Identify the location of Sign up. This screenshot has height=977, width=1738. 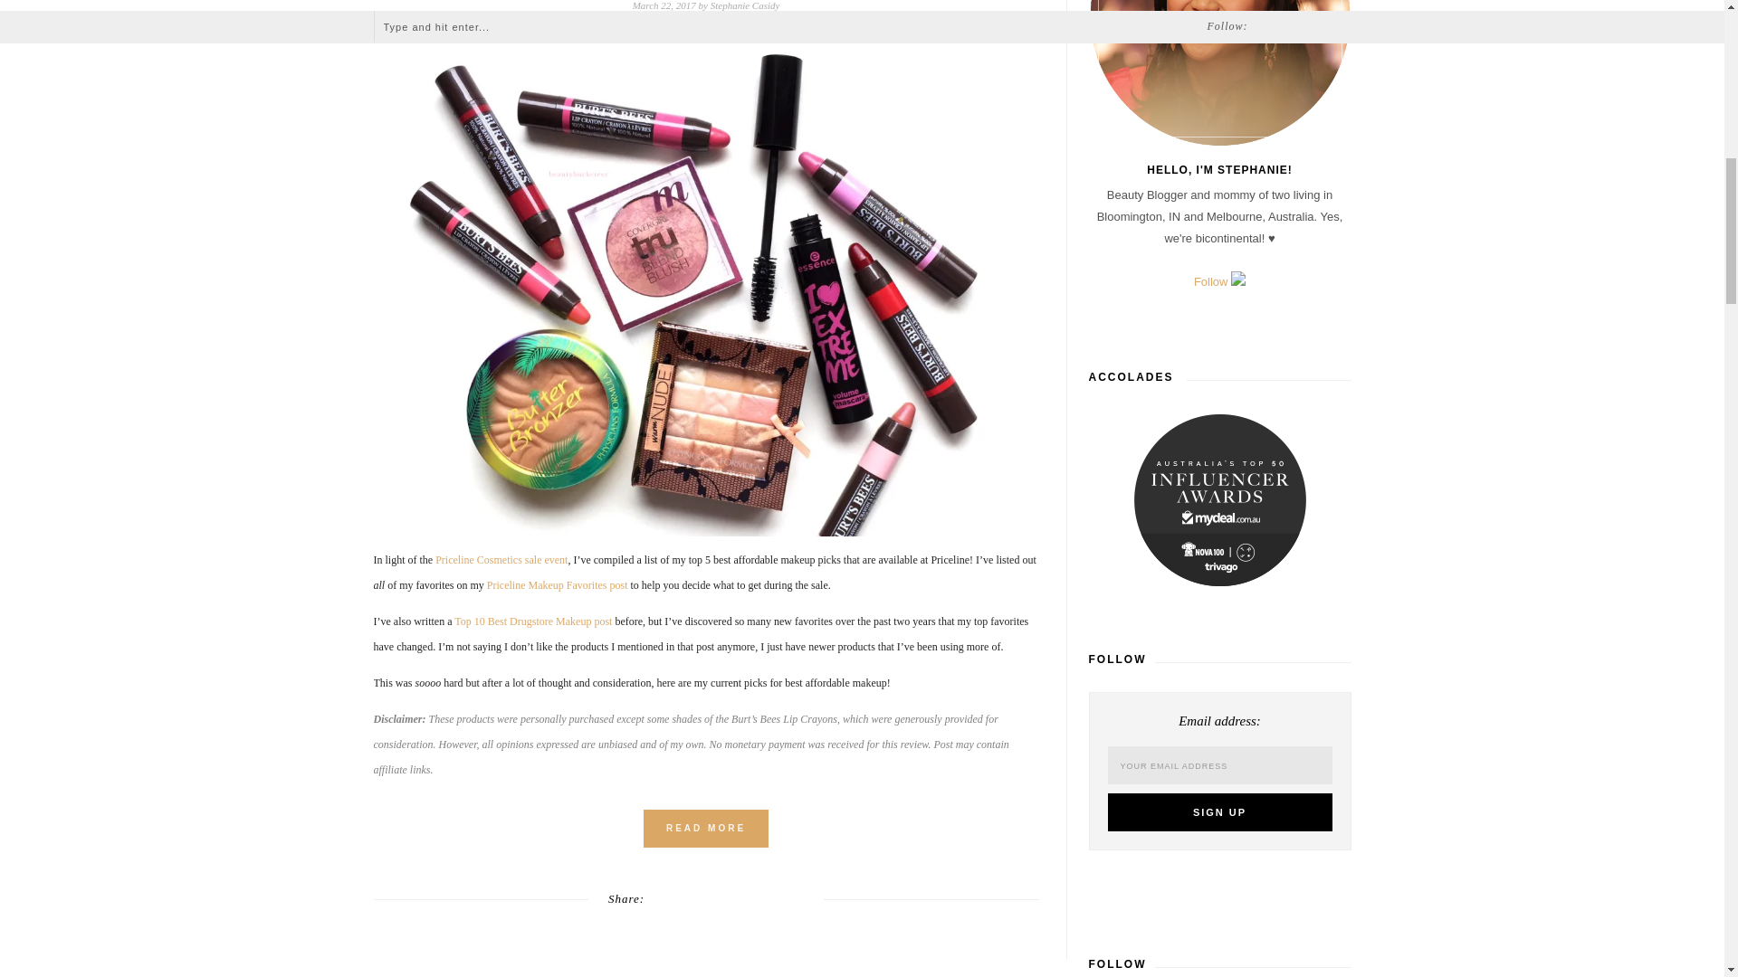
(1220, 812).